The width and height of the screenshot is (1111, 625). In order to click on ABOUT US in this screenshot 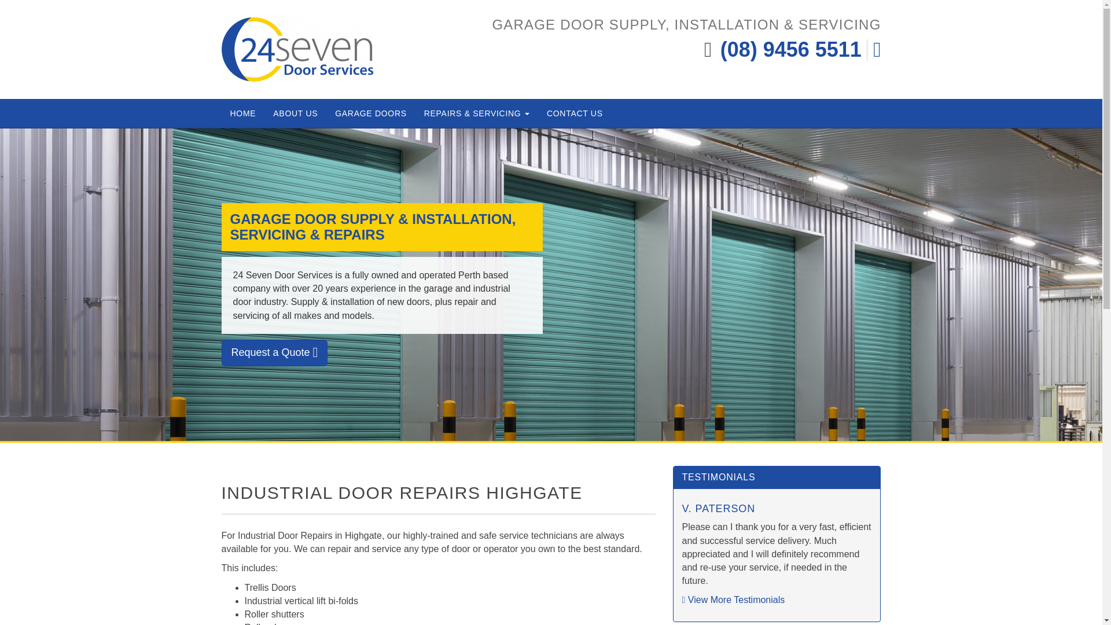, I will do `click(295, 113)`.